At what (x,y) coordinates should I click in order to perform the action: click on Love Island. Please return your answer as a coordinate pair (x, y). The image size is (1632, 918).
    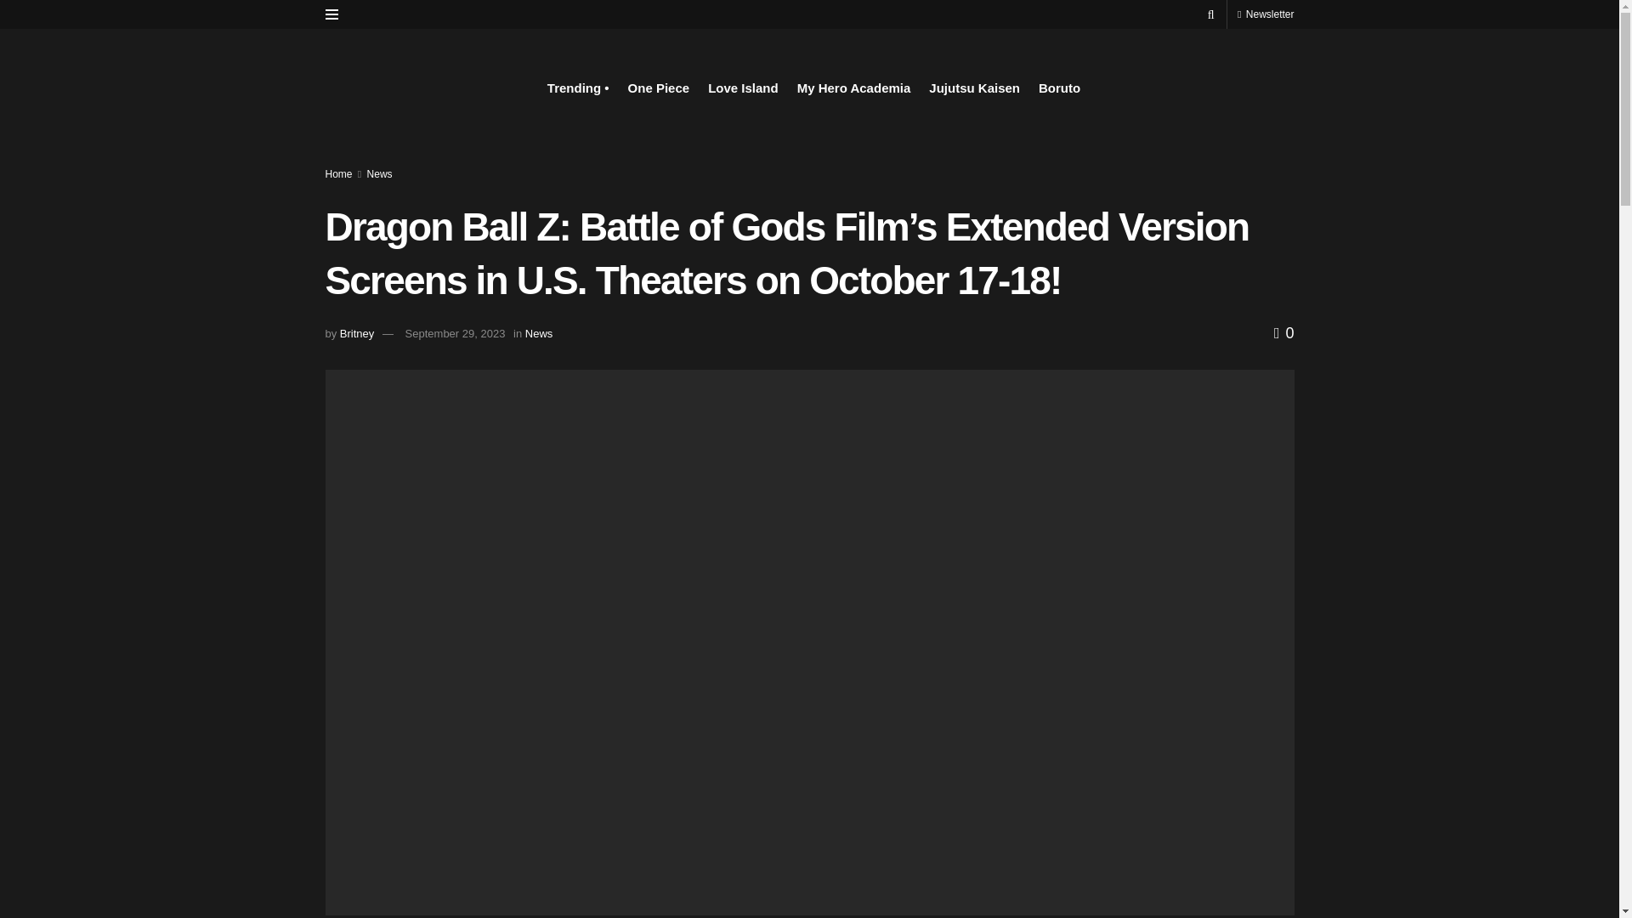
    Looking at the image, I should click on (743, 88).